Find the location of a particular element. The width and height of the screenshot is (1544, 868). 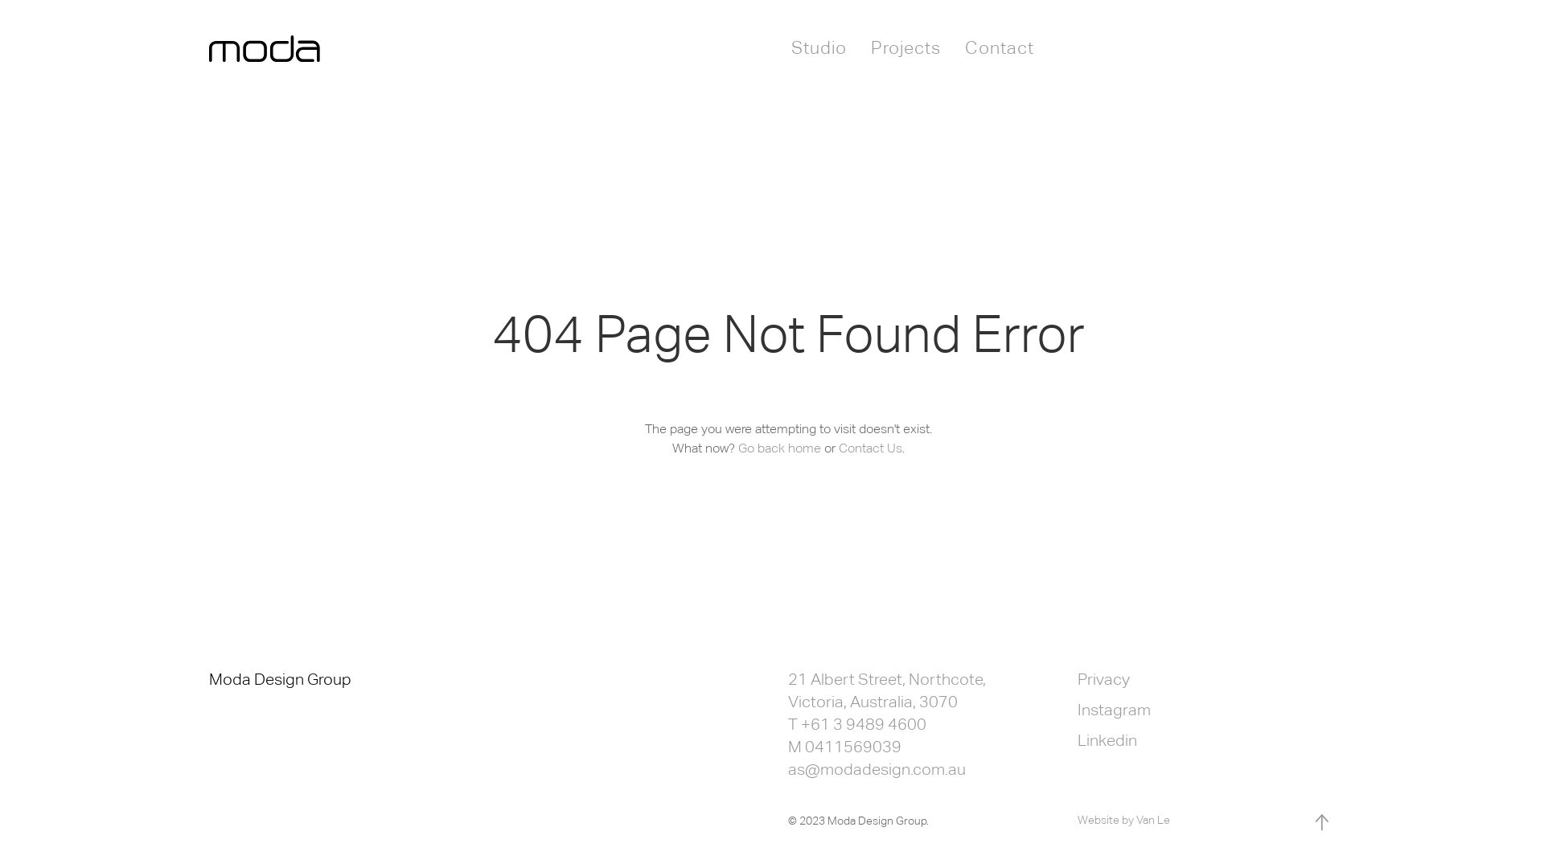

Contact Us is located at coordinates (870, 448).